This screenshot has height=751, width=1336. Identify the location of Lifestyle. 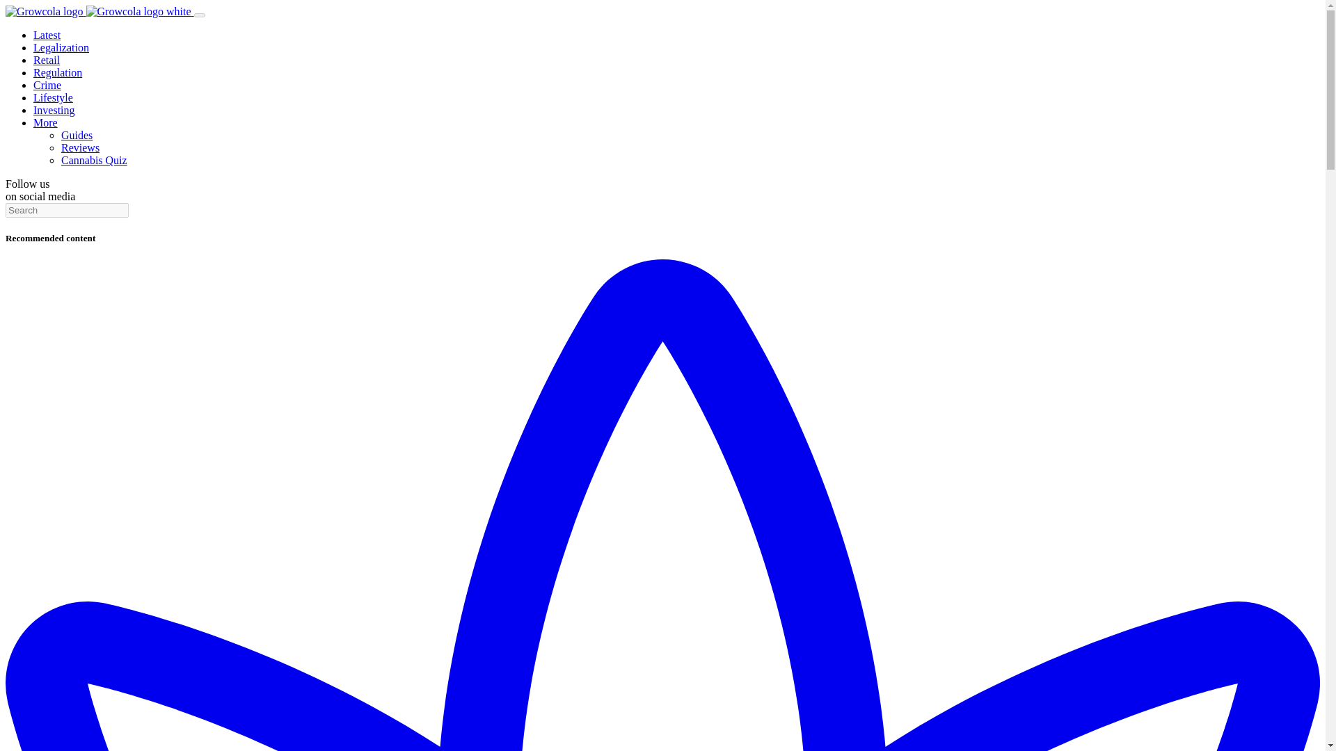
(53, 97).